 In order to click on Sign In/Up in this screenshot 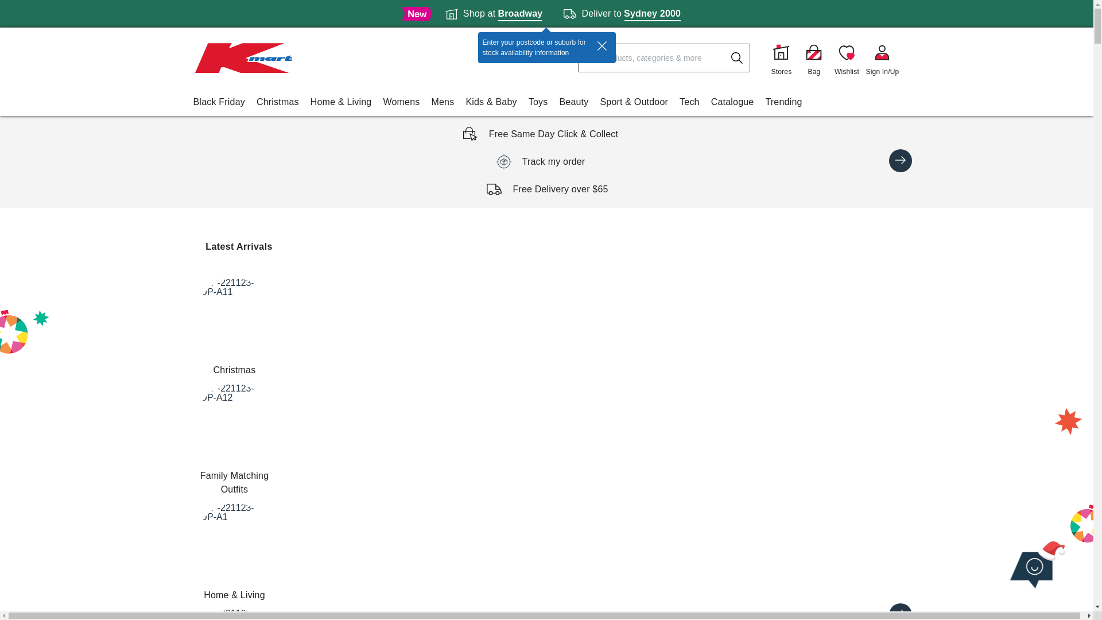, I will do `click(882, 58)`.